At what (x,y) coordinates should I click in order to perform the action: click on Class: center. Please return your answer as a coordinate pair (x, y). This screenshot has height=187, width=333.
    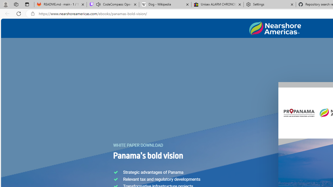
    Looking at the image, I should click on (275, 28).